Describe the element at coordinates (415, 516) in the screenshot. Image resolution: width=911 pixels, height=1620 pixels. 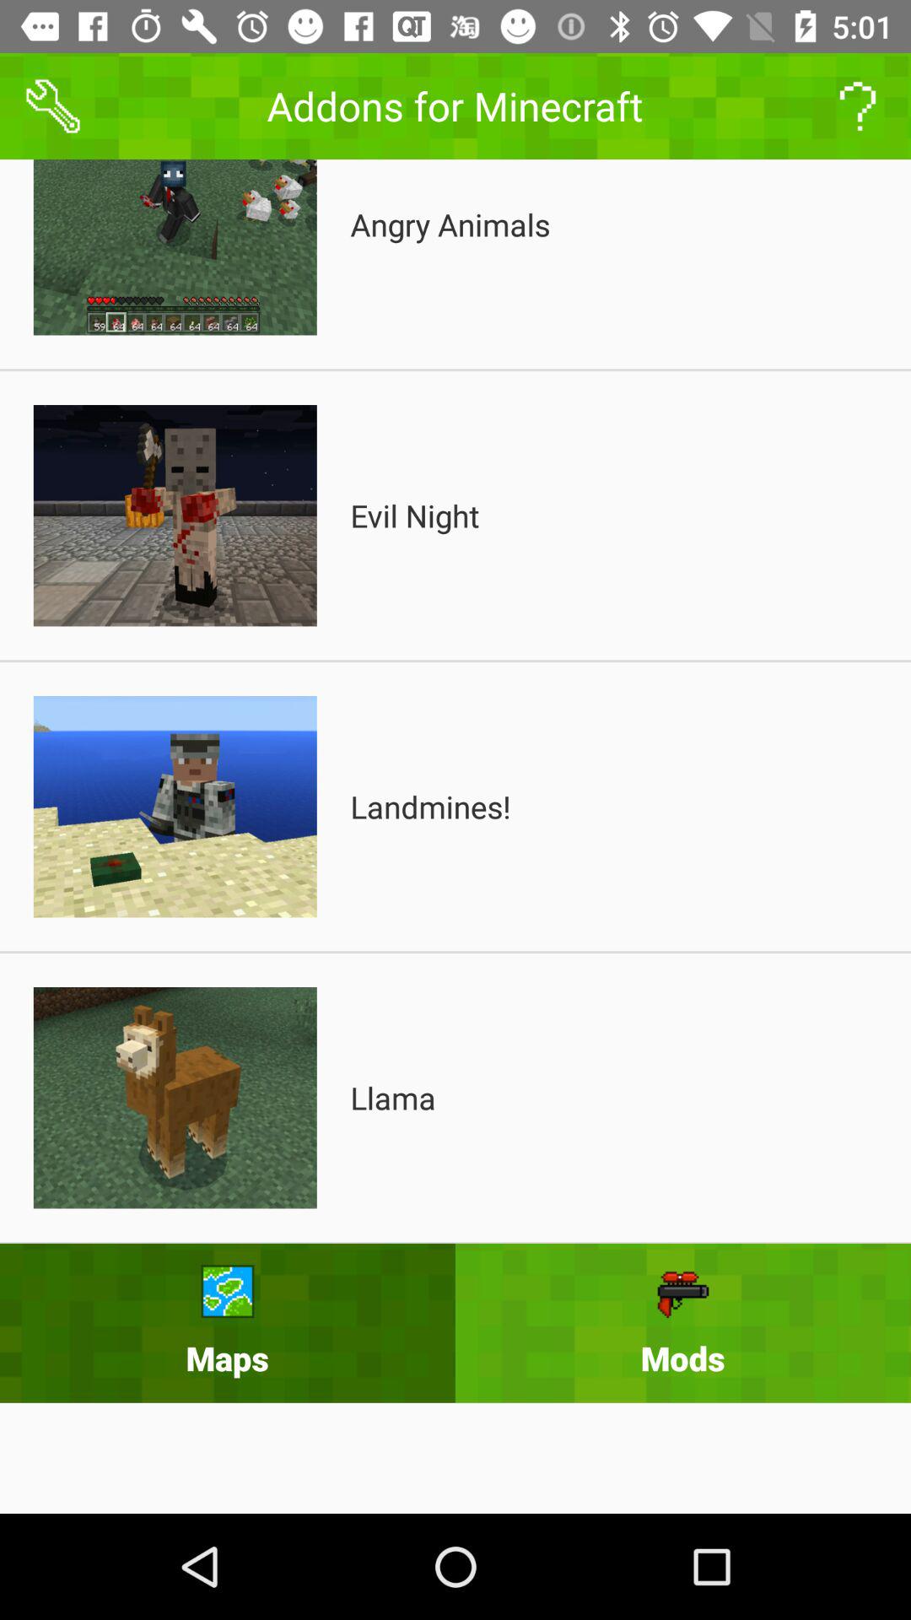
I see `press the icon below the angry animals item` at that location.